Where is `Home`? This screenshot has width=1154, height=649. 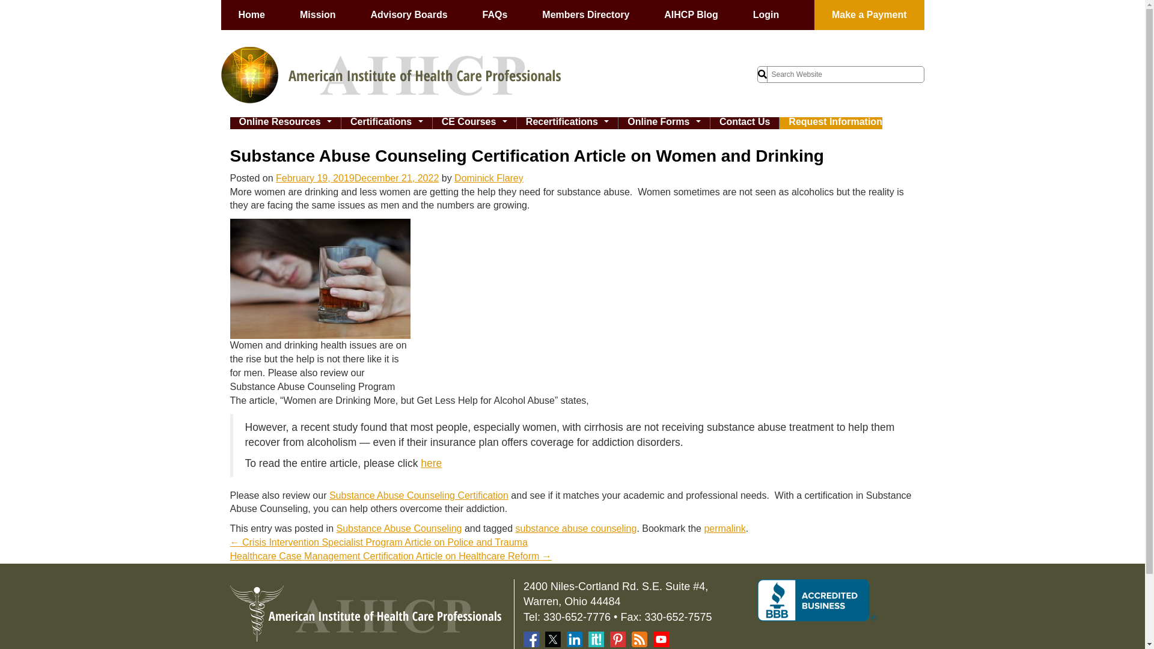 Home is located at coordinates (252, 14).